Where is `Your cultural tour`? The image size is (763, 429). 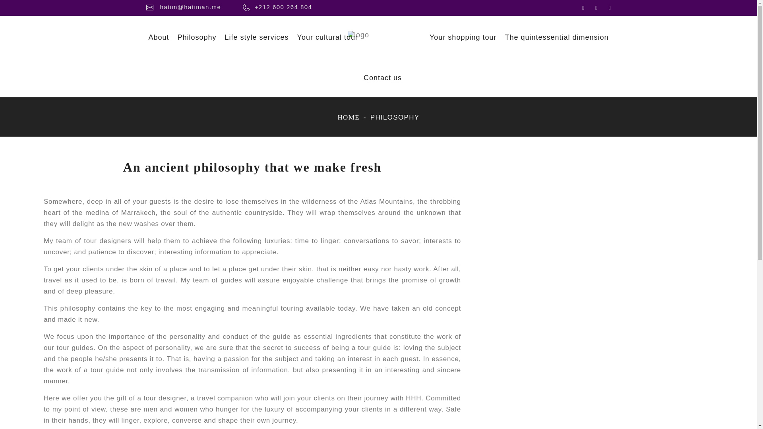
Your cultural tour is located at coordinates (327, 44).